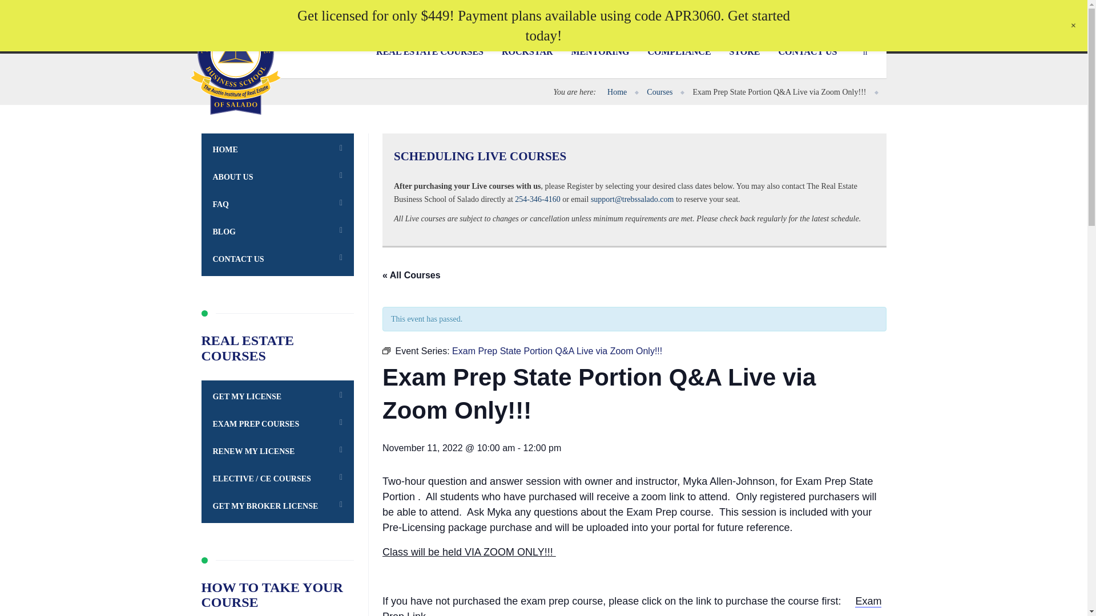 Image resolution: width=1096 pixels, height=616 pixels. Describe the element at coordinates (538, 200) in the screenshot. I see `254-346-4160` at that location.